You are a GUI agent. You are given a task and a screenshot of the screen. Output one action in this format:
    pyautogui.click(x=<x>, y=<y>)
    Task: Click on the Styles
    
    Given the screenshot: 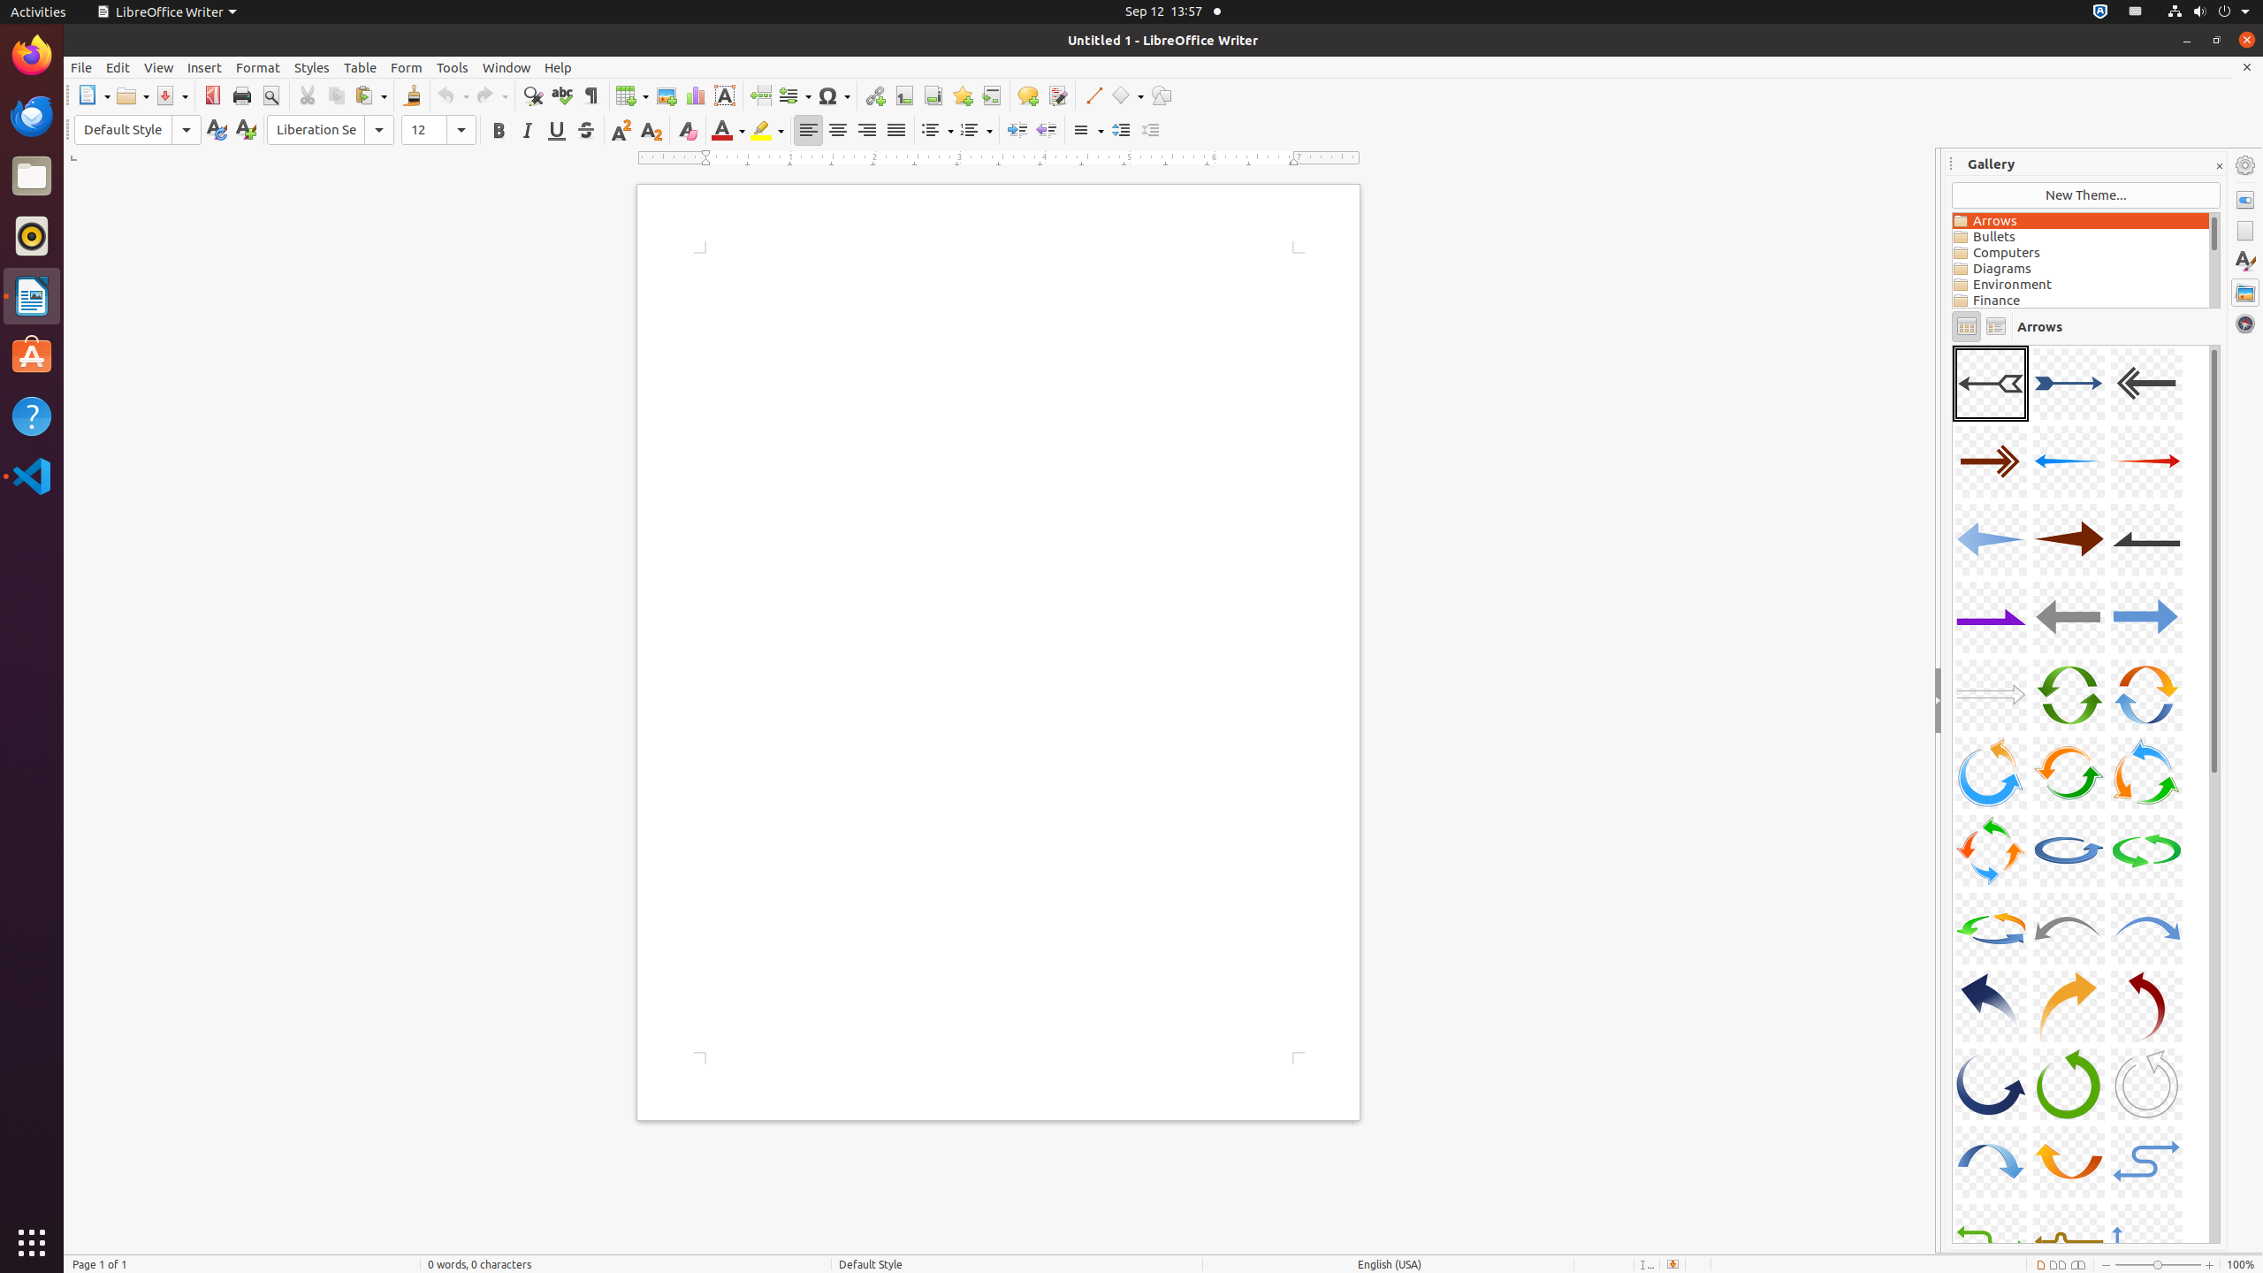 What is the action you would take?
    pyautogui.click(x=312, y=67)
    